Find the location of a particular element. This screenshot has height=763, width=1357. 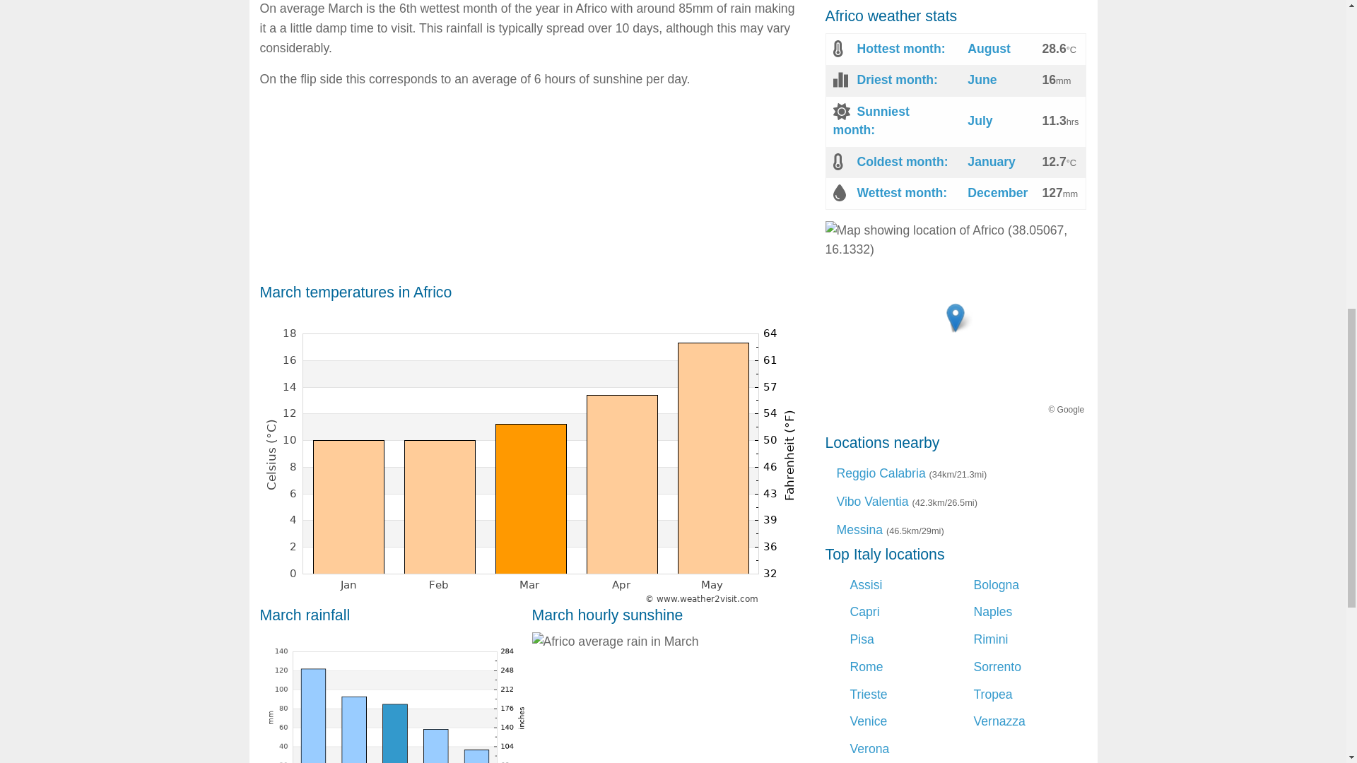

June is located at coordinates (981, 79).